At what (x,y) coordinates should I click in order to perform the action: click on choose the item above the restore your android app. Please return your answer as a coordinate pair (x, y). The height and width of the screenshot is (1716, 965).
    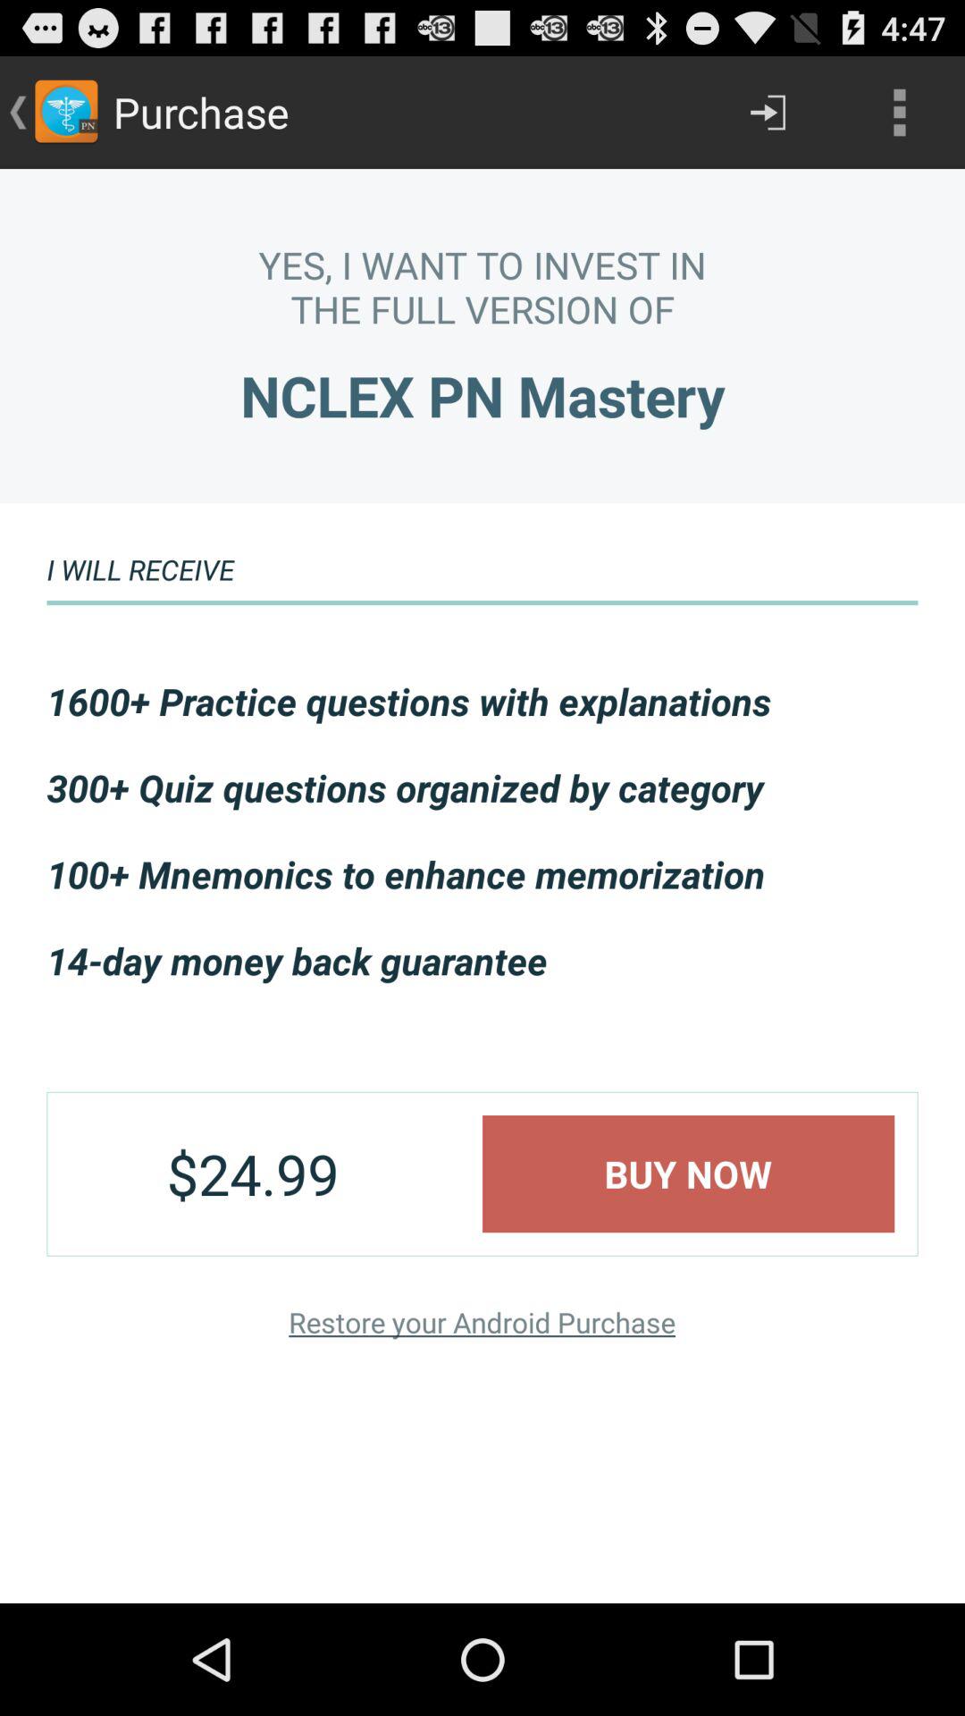
    Looking at the image, I should click on (688, 1173).